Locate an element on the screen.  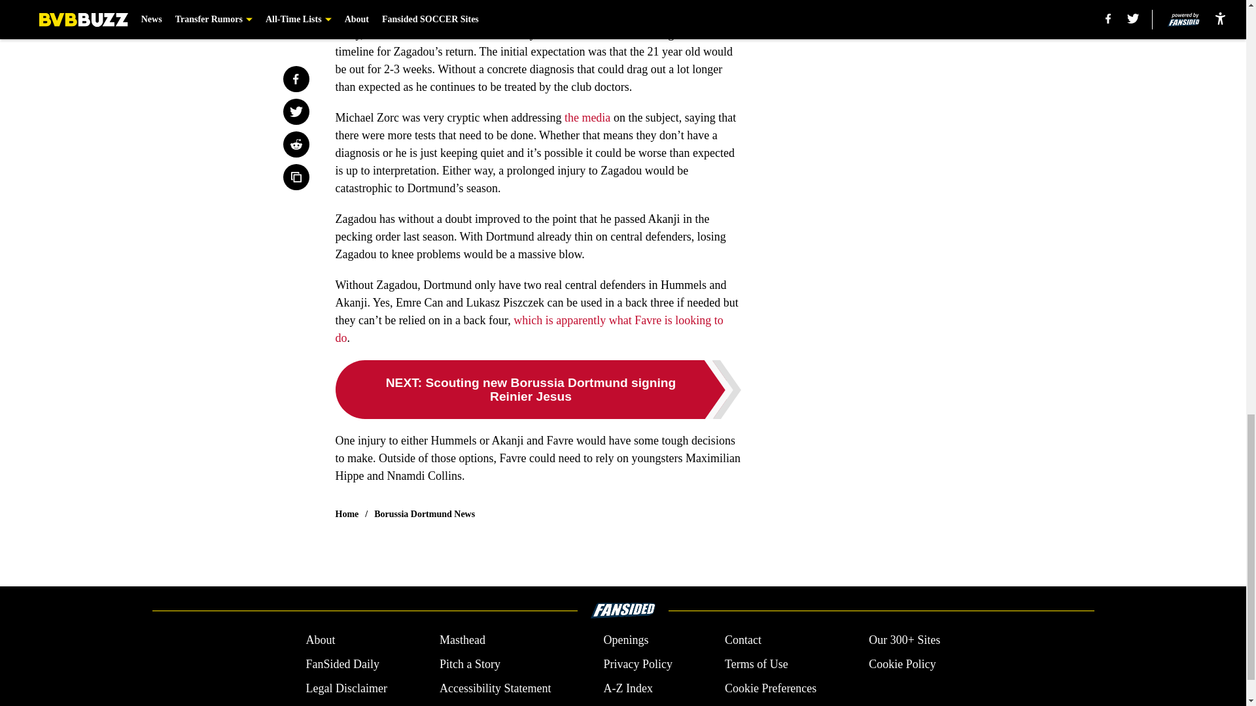
Cookie Policy is located at coordinates (902, 664).